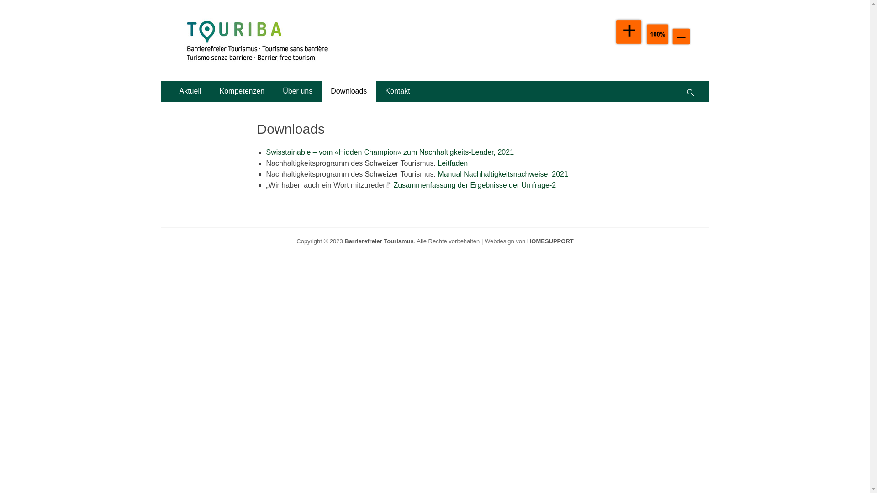 The height and width of the screenshot is (493, 877). Describe the element at coordinates (550, 241) in the screenshot. I see `HOMESUPPORT` at that location.